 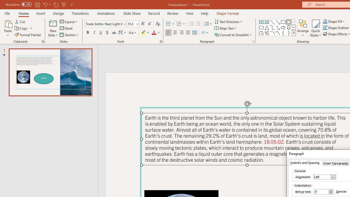 I want to click on Shape Outline Teal, Accent 1, so click(x=325, y=28).